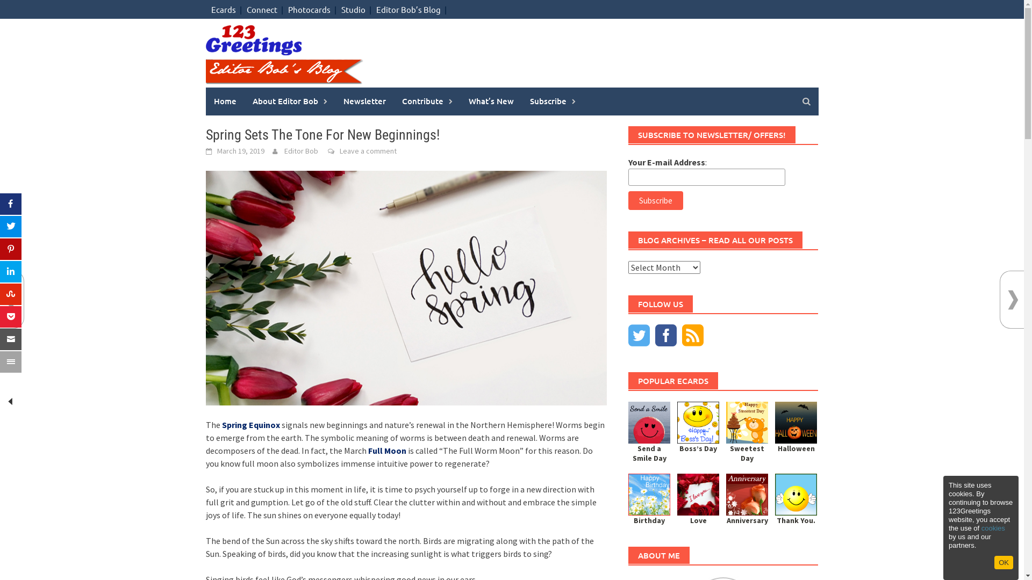 This screenshot has height=580, width=1032. What do you see at coordinates (285, 52) in the screenshot?
I see `Editor Bob's Blog` at bounding box center [285, 52].